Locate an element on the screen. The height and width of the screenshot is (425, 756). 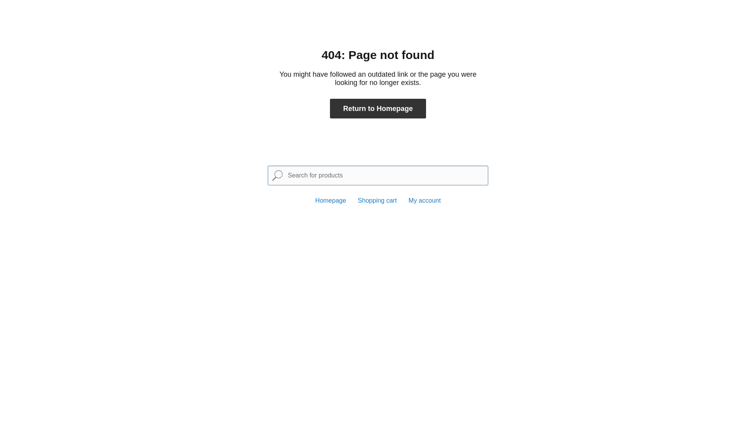
Homepage is located at coordinates (331, 201).